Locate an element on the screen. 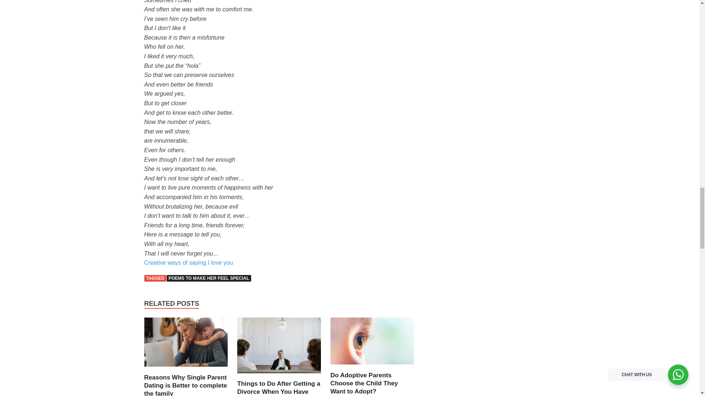 The height and width of the screenshot is (396, 705). Things to Do After Getting a Divorce When You Have Kids is located at coordinates (279, 375).